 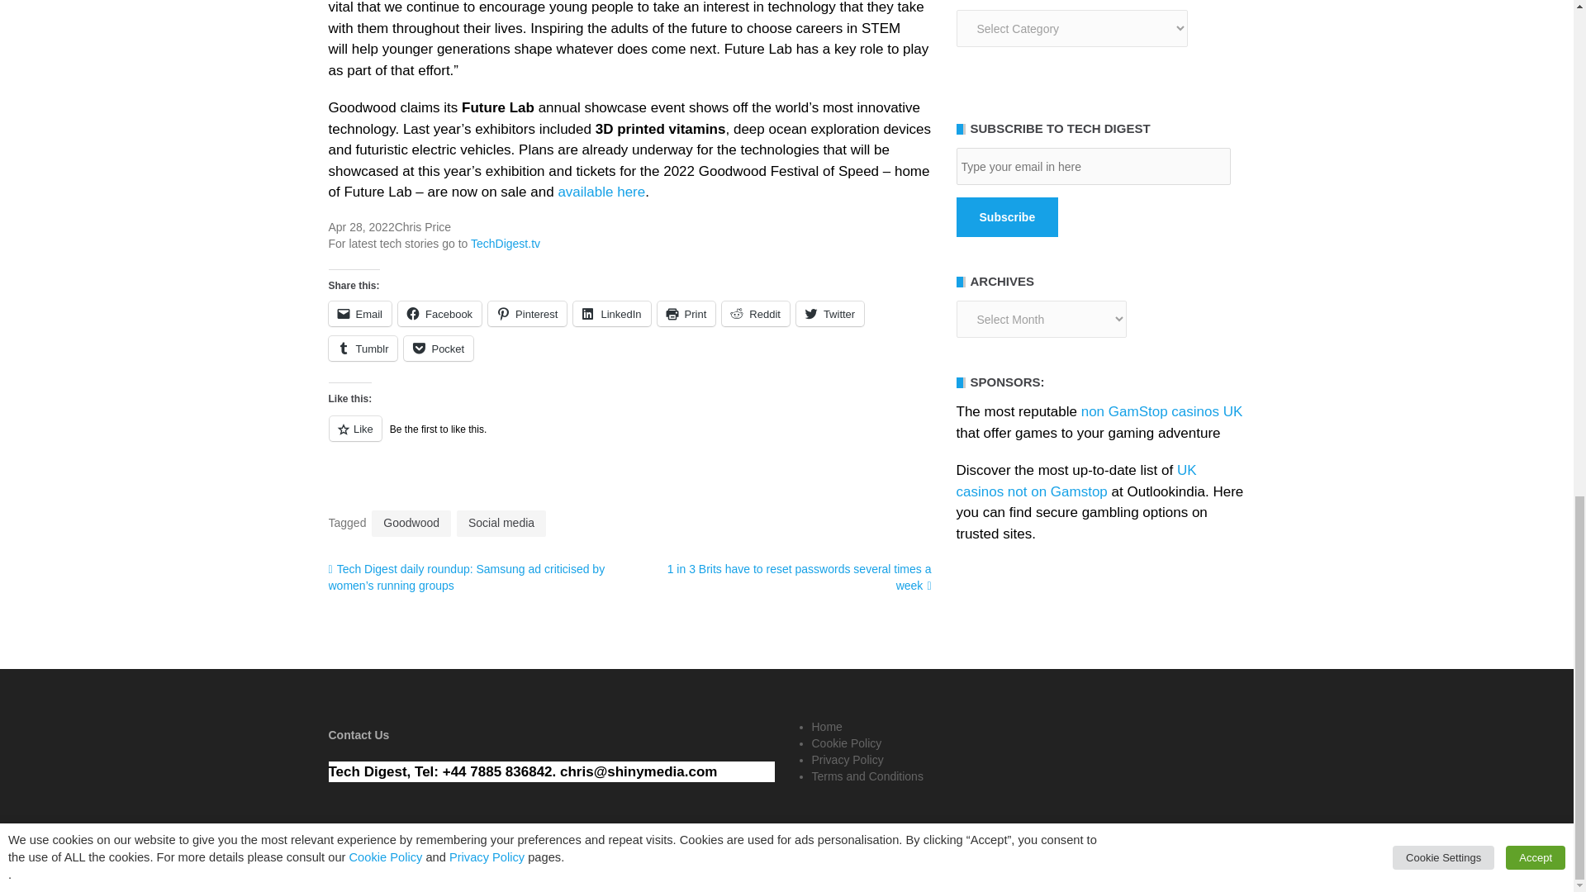 What do you see at coordinates (439, 314) in the screenshot?
I see `Click to share on Facebook` at bounding box center [439, 314].